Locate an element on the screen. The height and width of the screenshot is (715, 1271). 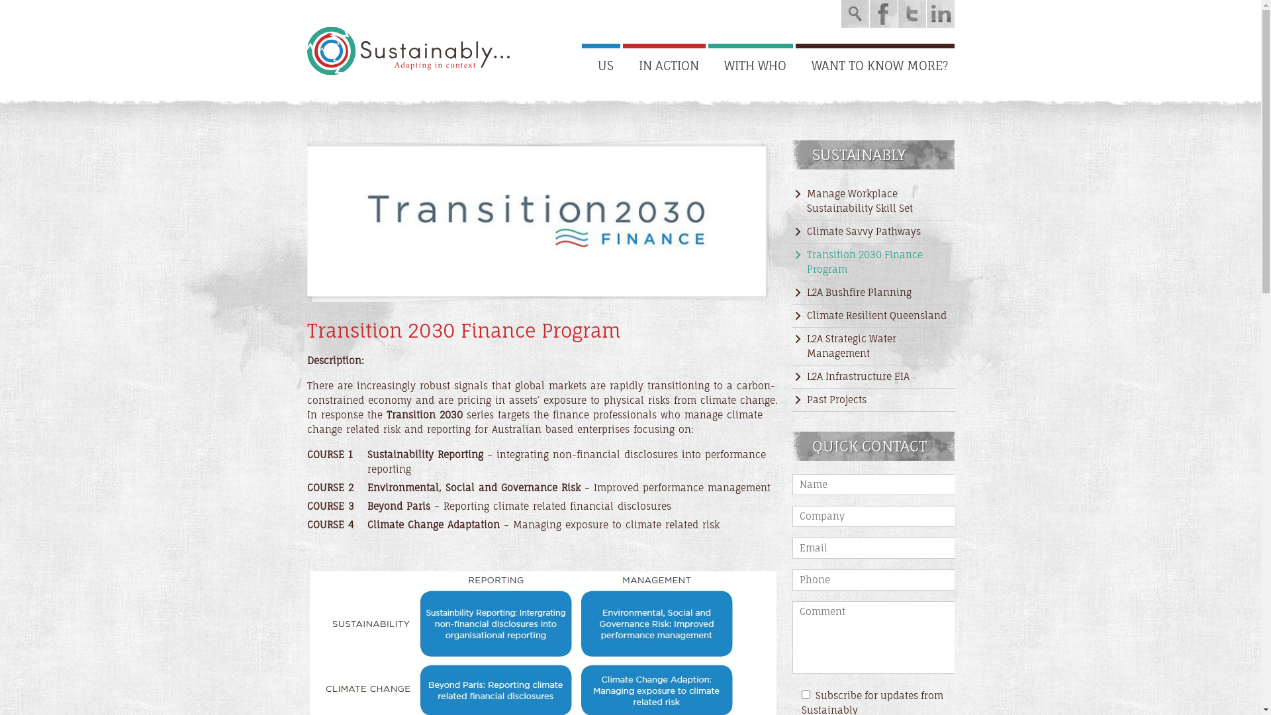
L2A Bushfire Planning is located at coordinates (874, 293).